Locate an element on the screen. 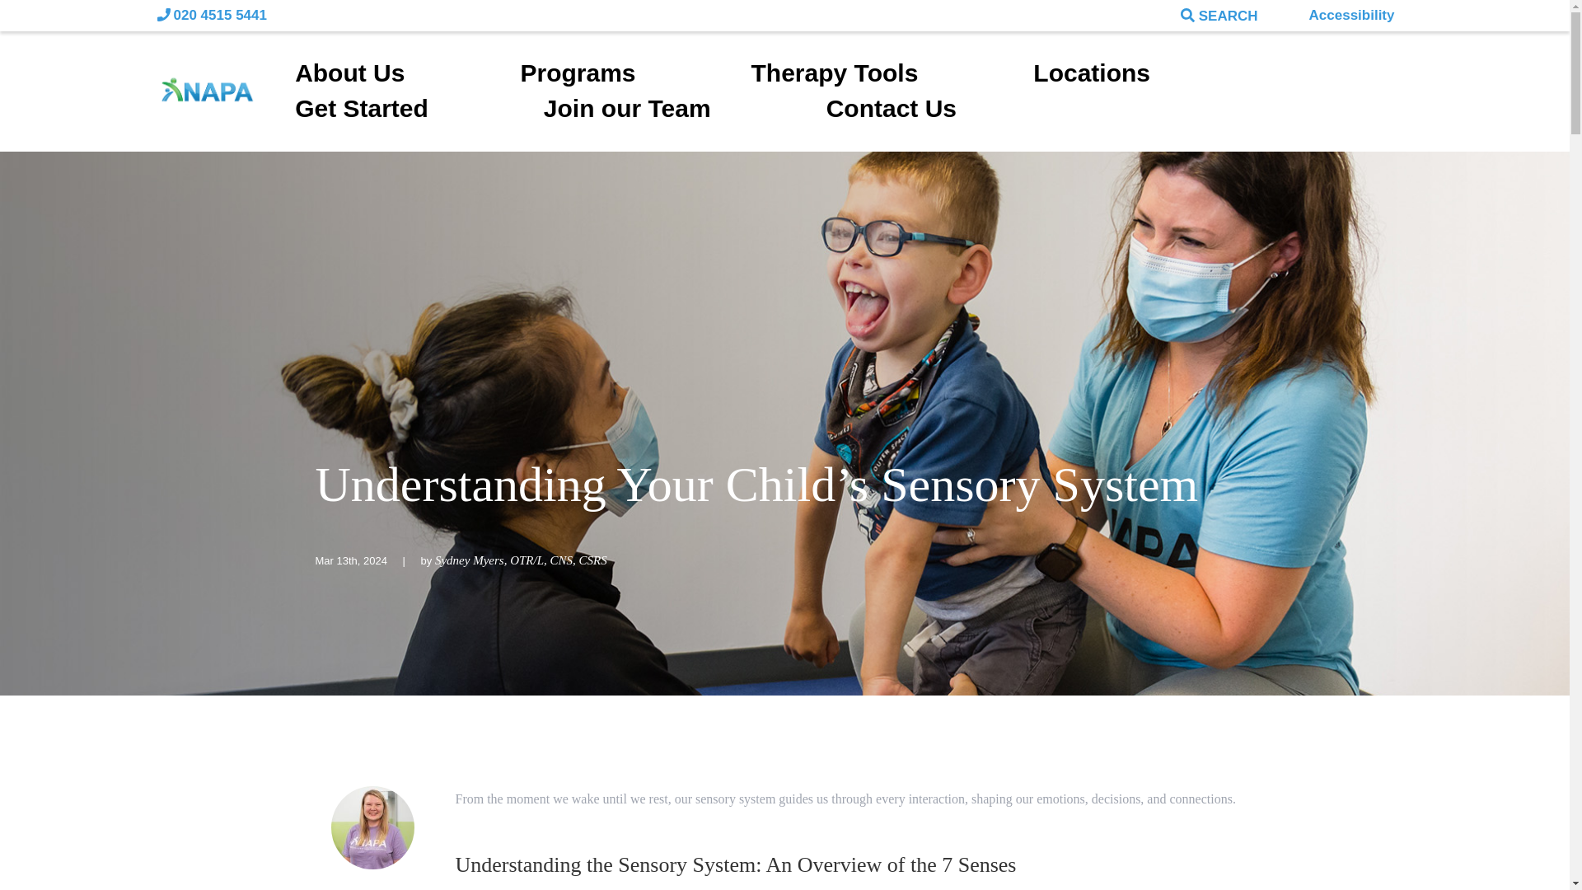 This screenshot has height=890, width=1582. Accessibility is located at coordinates (1345, 15).